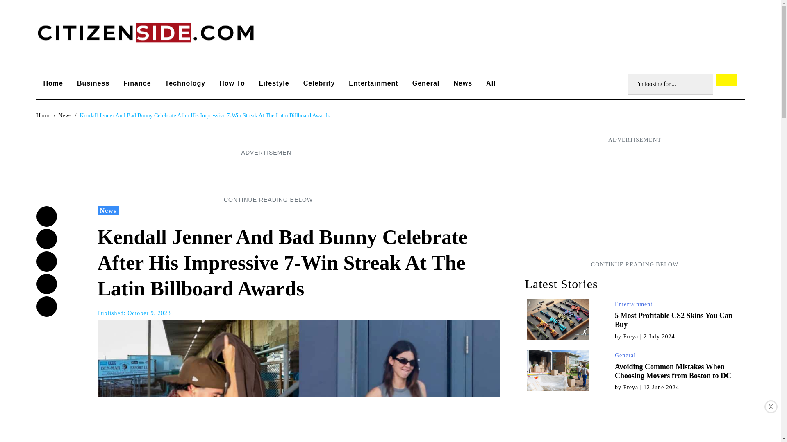 The height and width of the screenshot is (442, 787). I want to click on Home, so click(43, 115).